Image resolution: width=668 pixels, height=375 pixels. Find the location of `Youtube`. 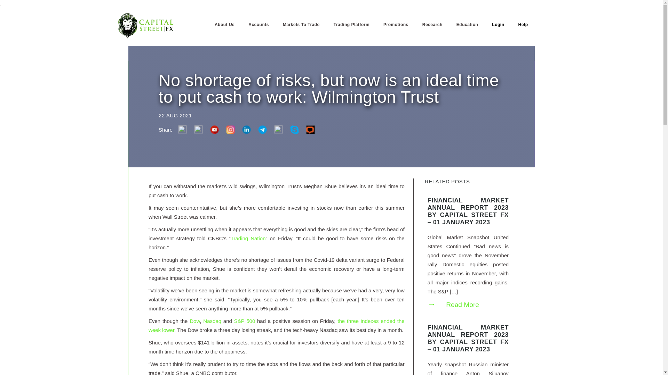

Youtube is located at coordinates (214, 131).